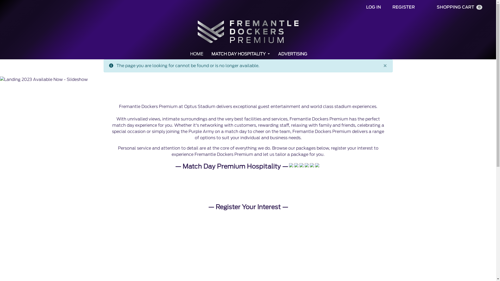 This screenshot has height=281, width=500. Describe the element at coordinates (197, 54) in the screenshot. I see `HOME` at that location.